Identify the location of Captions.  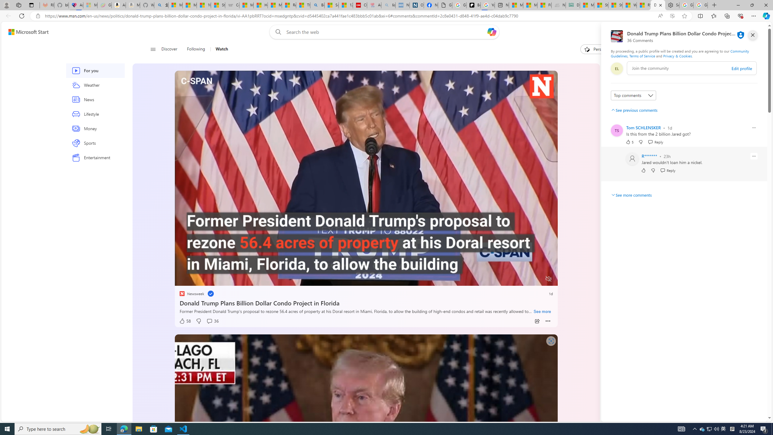
(525, 279).